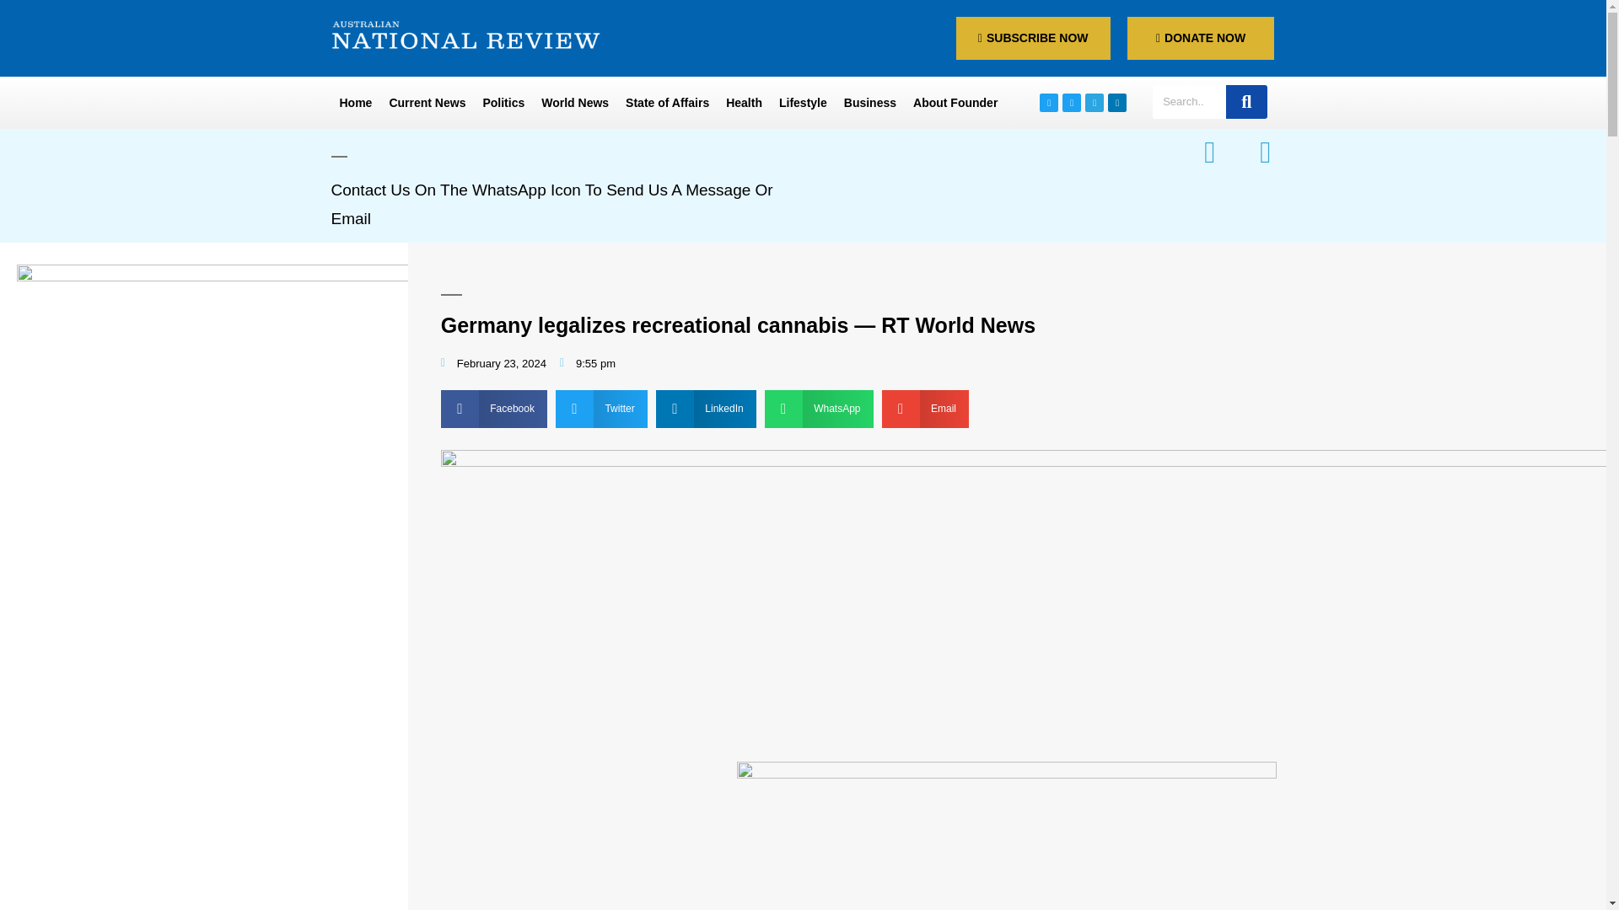 This screenshot has width=1619, height=910. I want to click on Lifestyle, so click(803, 103).